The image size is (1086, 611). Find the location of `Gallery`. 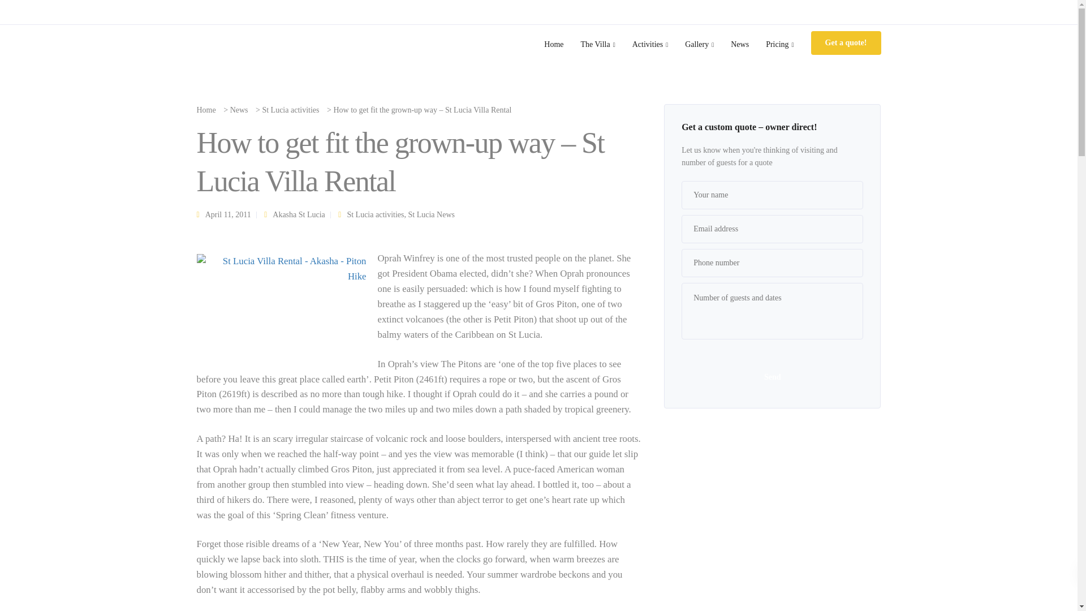

Gallery is located at coordinates (699, 44).